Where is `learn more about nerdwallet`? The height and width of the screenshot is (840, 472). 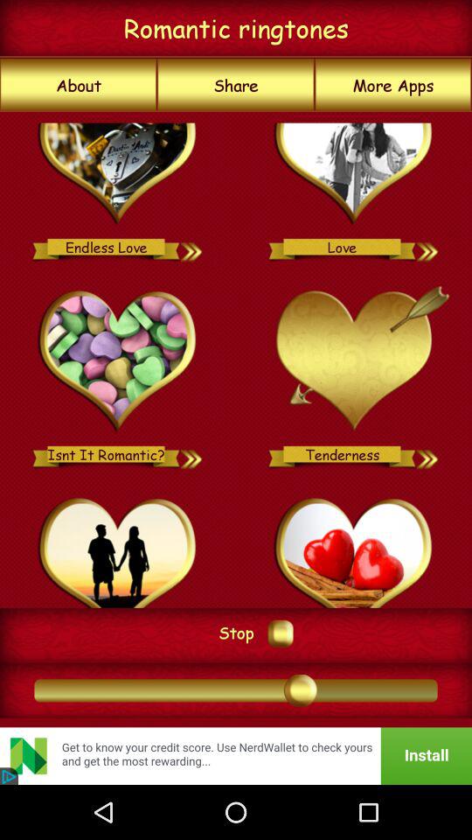
learn more about nerdwallet is located at coordinates (236, 756).